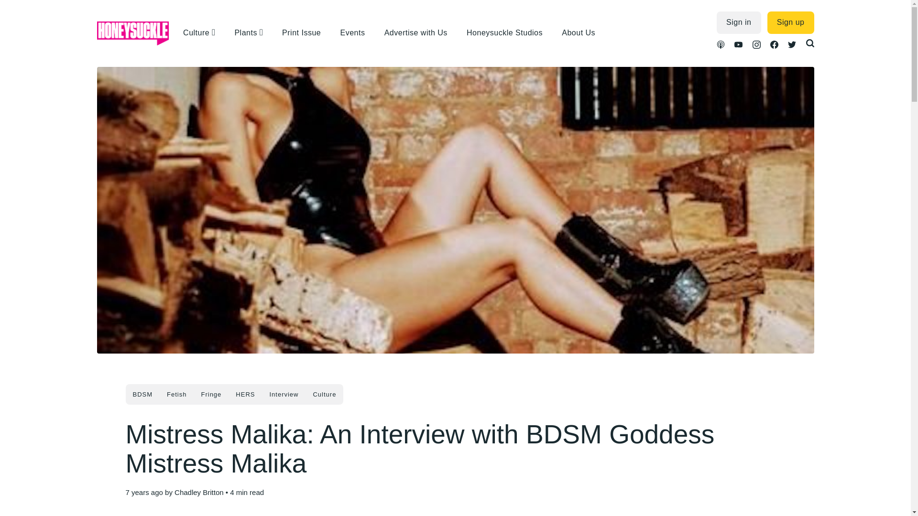 This screenshot has width=918, height=516. I want to click on Culture, so click(324, 394).